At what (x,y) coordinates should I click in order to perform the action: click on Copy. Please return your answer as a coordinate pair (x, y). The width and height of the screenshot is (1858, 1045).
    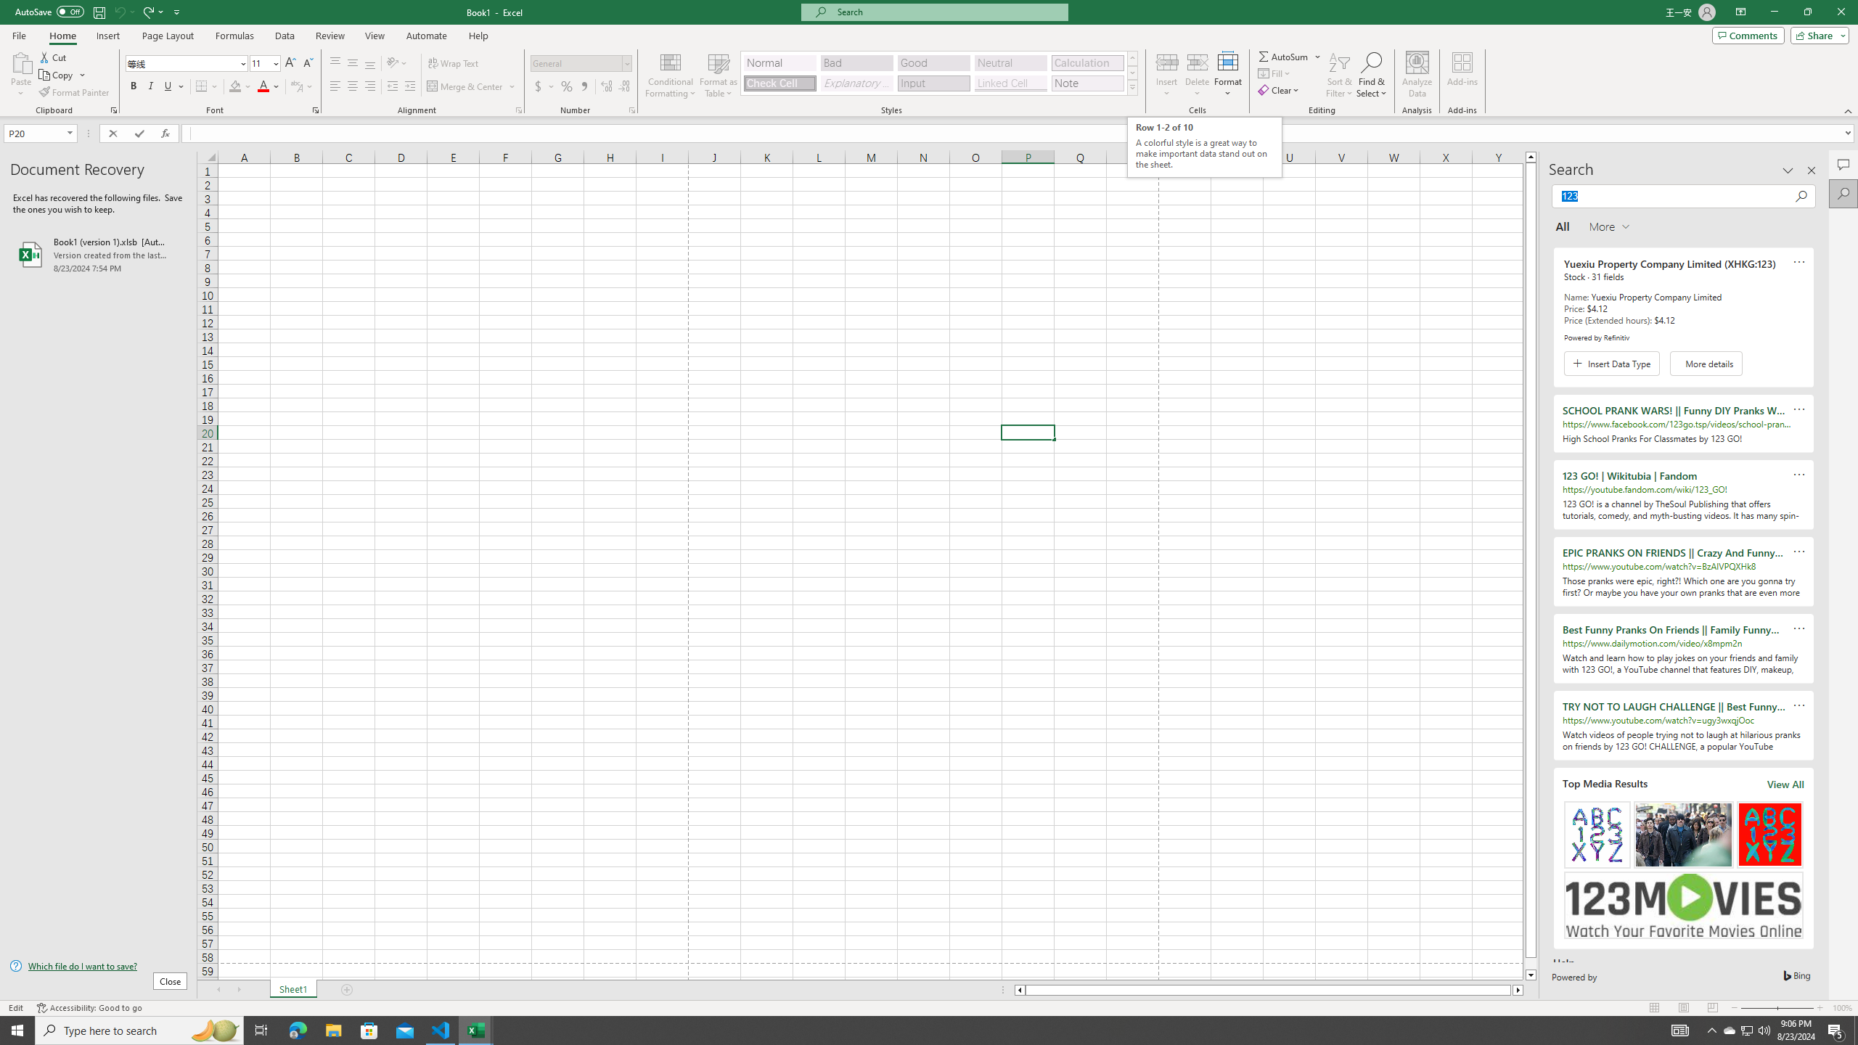
    Looking at the image, I should click on (62, 75).